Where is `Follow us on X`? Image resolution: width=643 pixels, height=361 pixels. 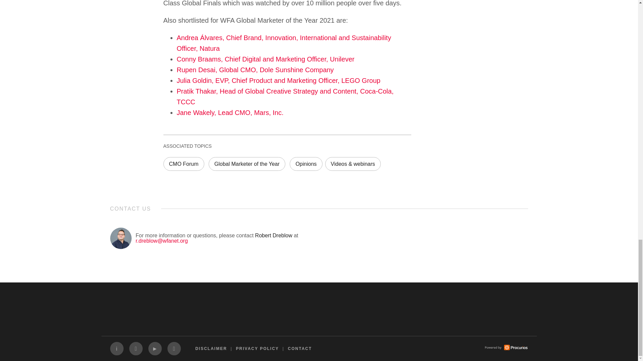 Follow us on X is located at coordinates (136, 348).